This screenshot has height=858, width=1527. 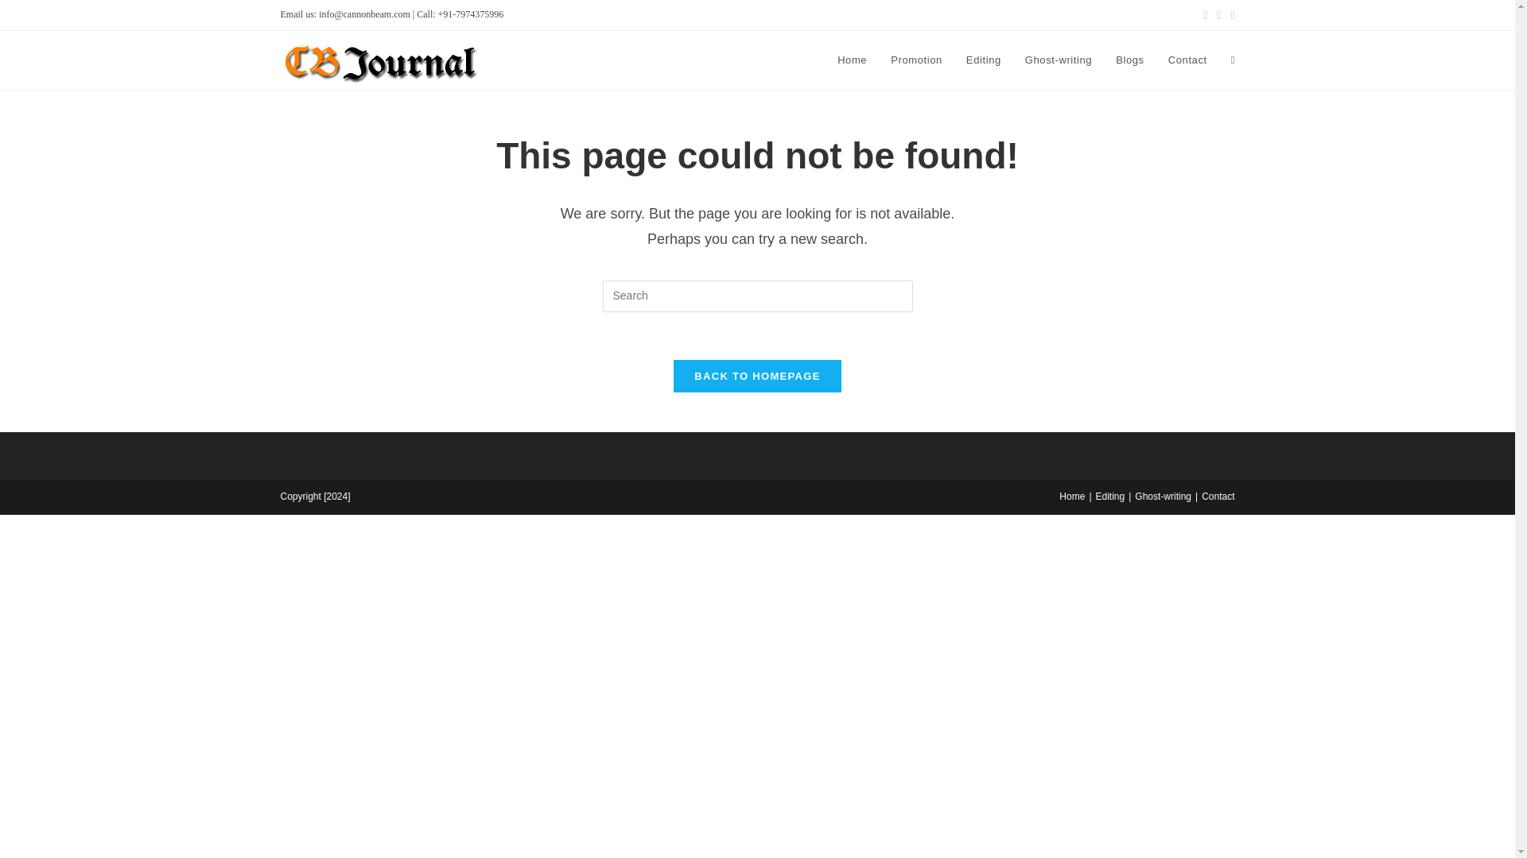 What do you see at coordinates (1218, 496) in the screenshot?
I see `Contact` at bounding box center [1218, 496].